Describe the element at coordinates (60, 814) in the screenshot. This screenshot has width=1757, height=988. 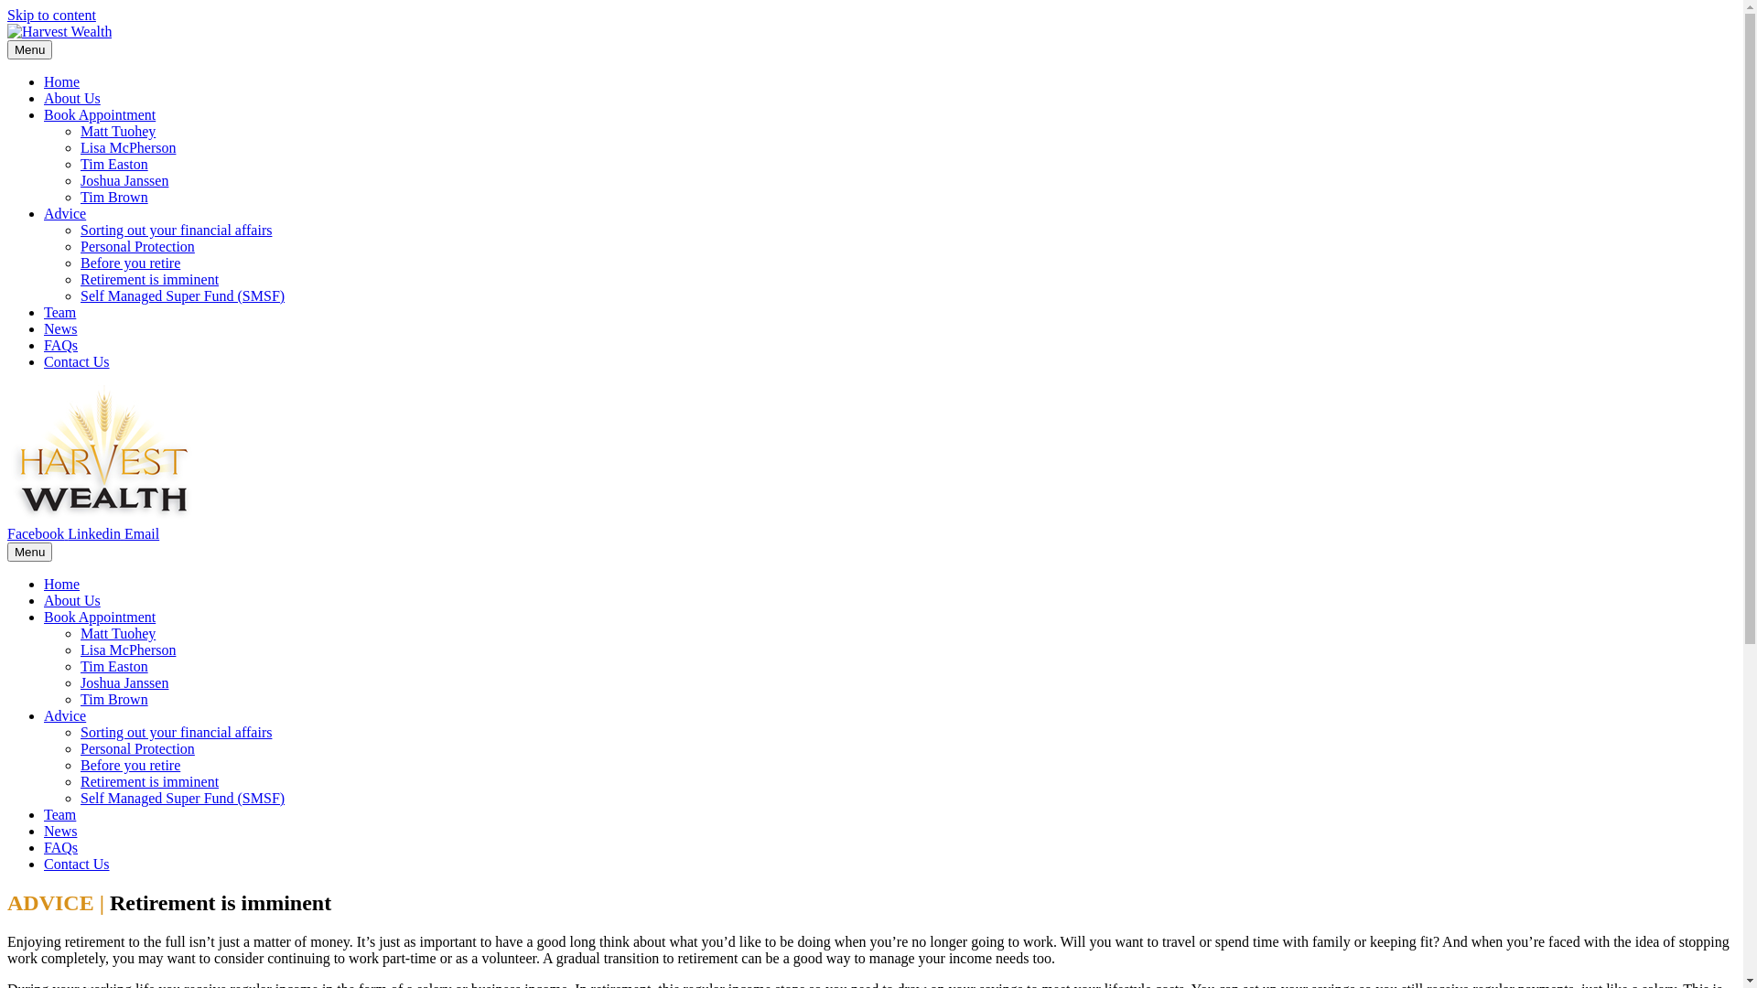
I see `Team` at that location.